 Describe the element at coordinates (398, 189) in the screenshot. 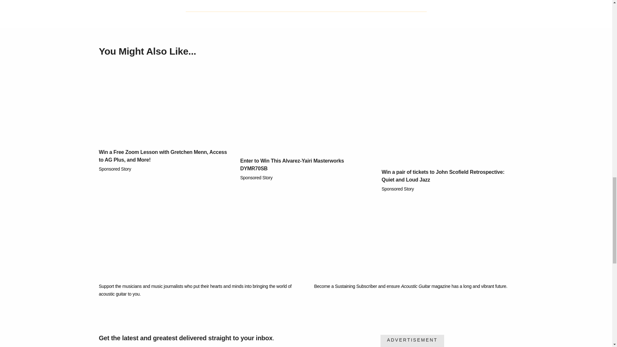

I see `Posts by Sponsored Story` at that location.